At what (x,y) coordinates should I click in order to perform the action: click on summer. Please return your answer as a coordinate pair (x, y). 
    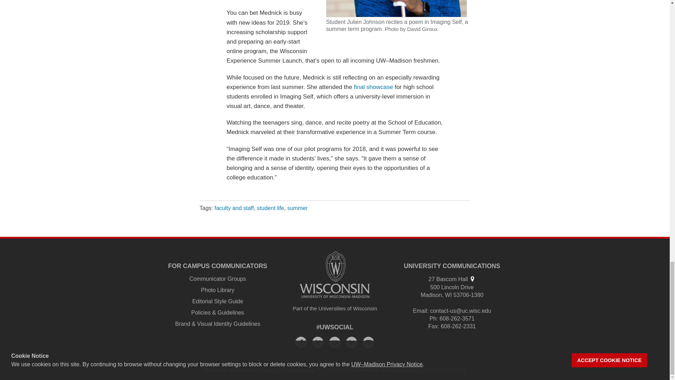
    Looking at the image, I should click on (297, 208).